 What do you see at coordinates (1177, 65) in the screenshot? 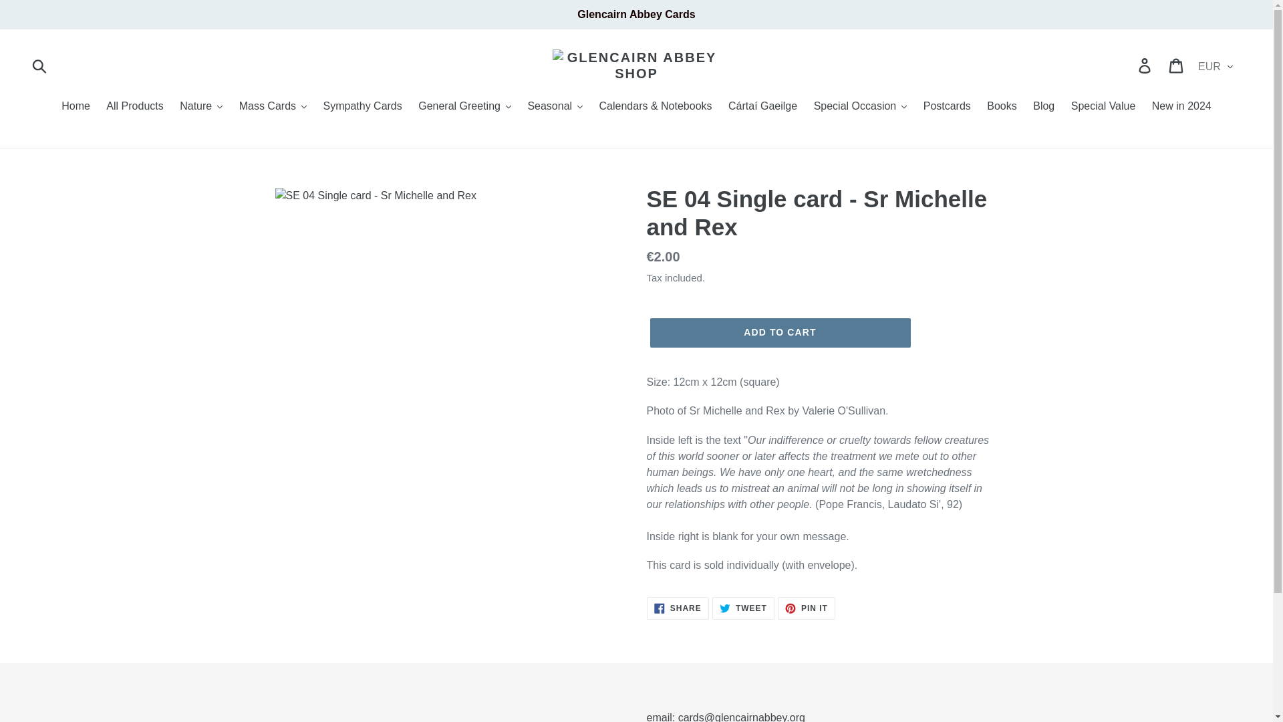
I see `Cart` at bounding box center [1177, 65].